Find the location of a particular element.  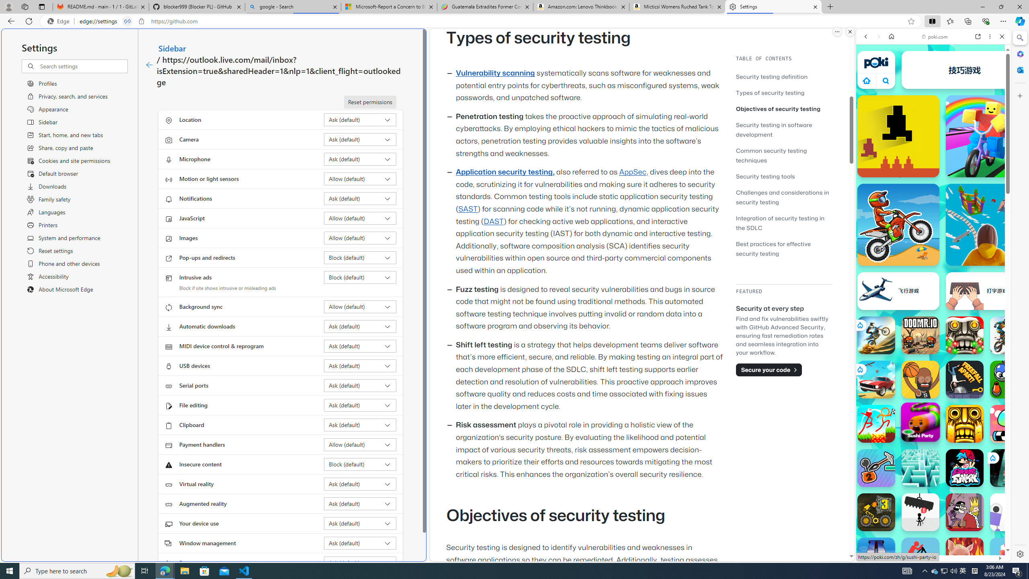

Ping Pong Go! is located at coordinates (965, 70).